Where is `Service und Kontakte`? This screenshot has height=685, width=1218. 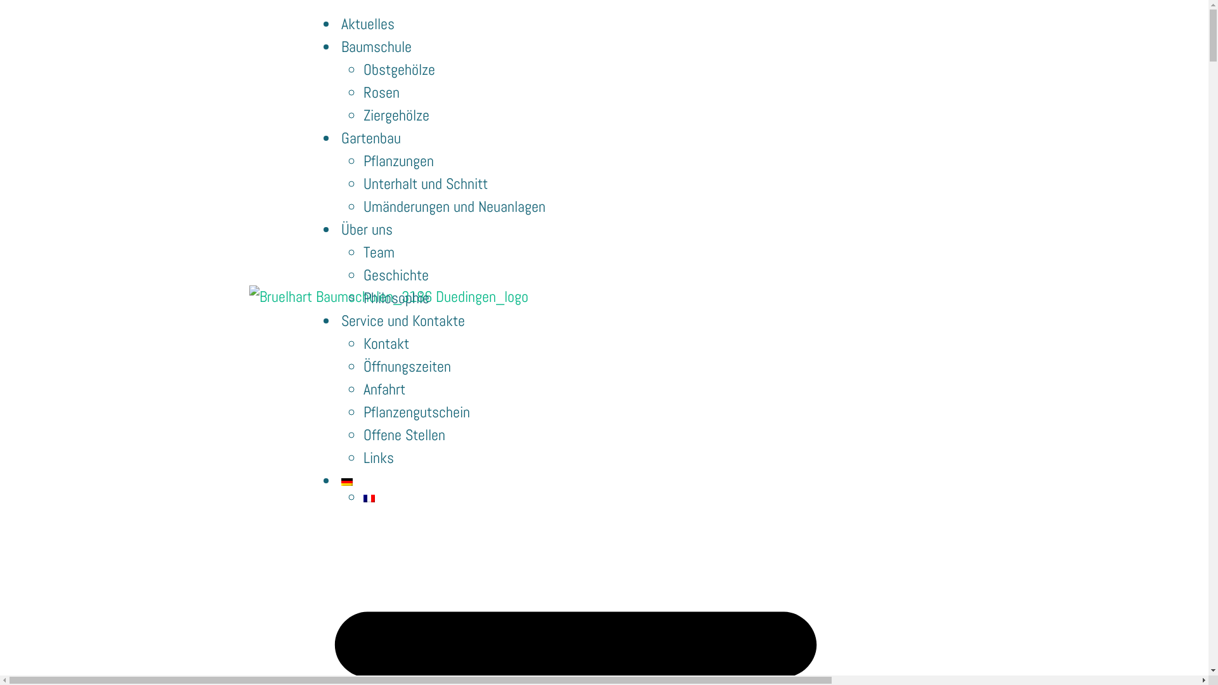
Service und Kontakte is located at coordinates (403, 321).